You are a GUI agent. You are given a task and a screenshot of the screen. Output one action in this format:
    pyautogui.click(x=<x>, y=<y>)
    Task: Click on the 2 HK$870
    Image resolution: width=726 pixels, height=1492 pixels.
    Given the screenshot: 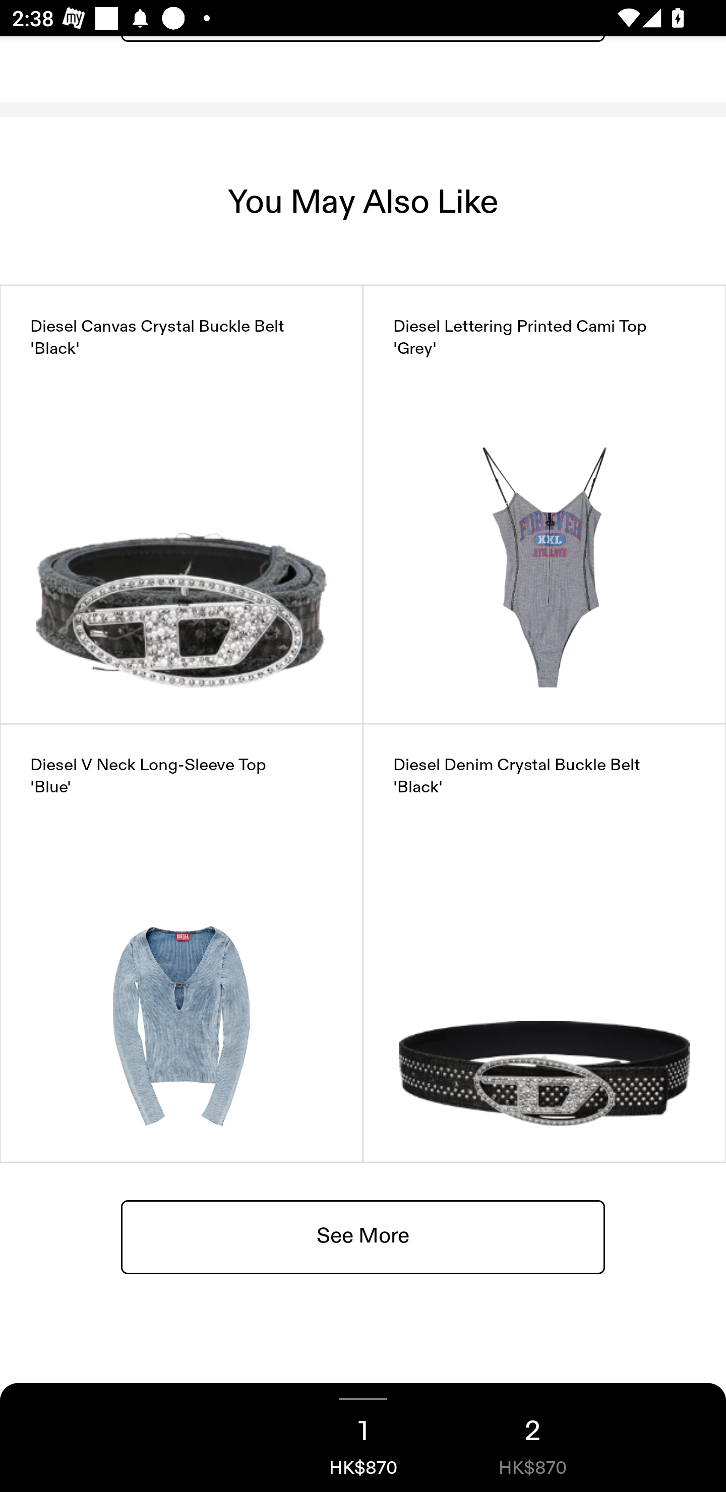 What is the action you would take?
    pyautogui.click(x=532, y=1438)
    